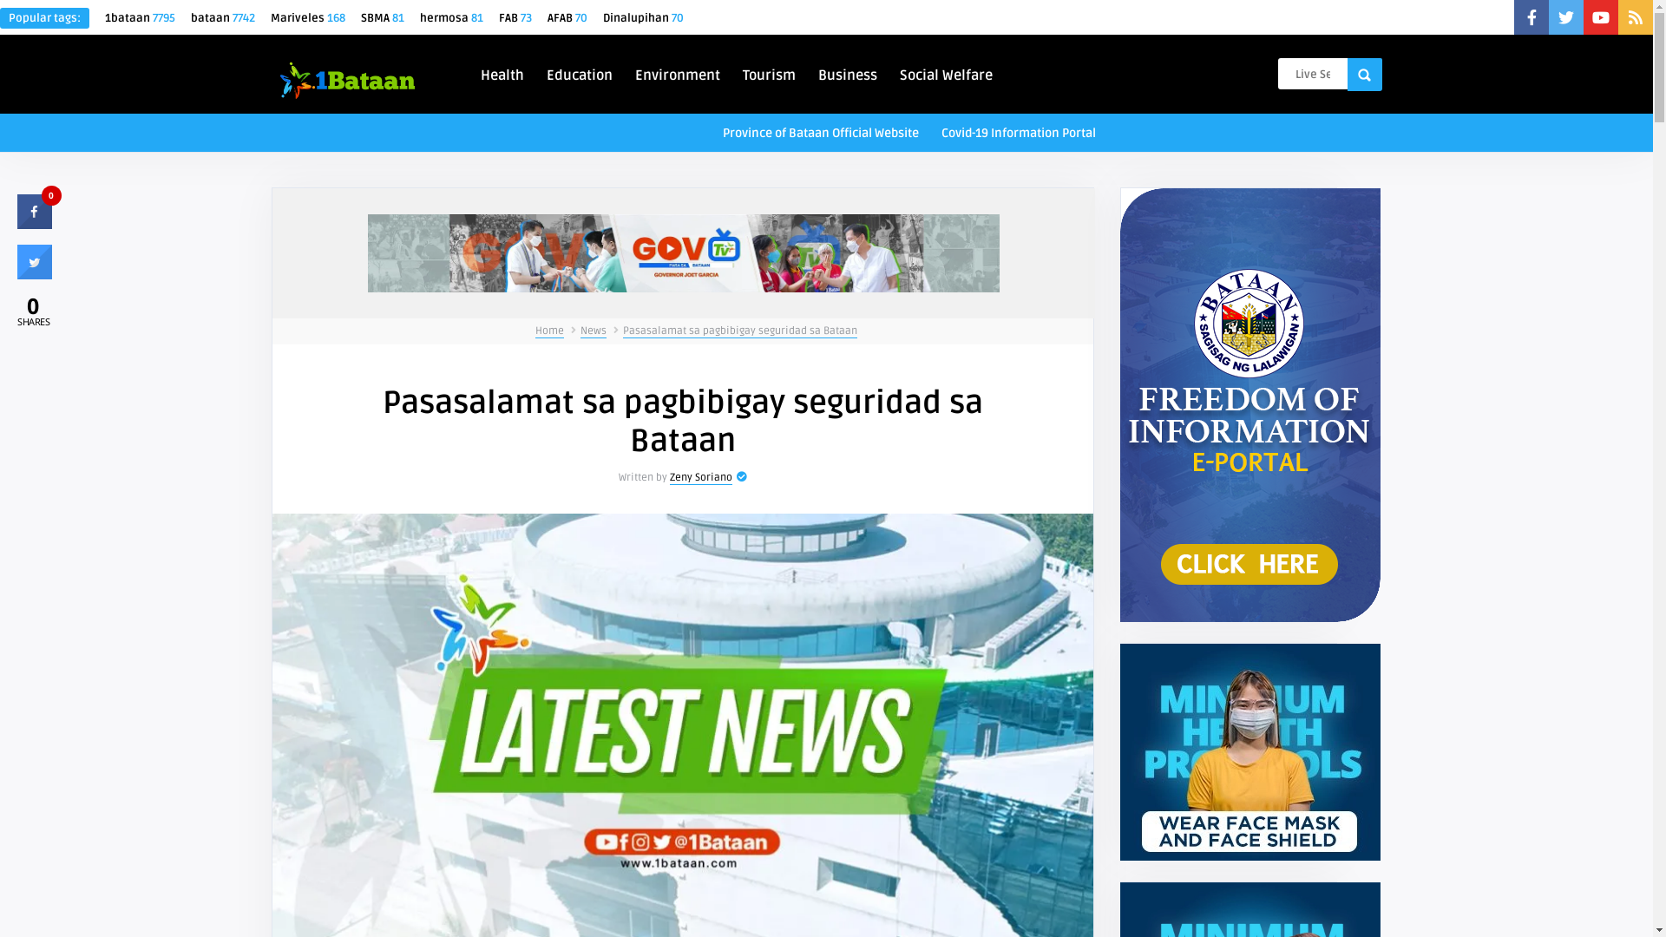 The image size is (1666, 937). I want to click on Home, so click(550, 331).